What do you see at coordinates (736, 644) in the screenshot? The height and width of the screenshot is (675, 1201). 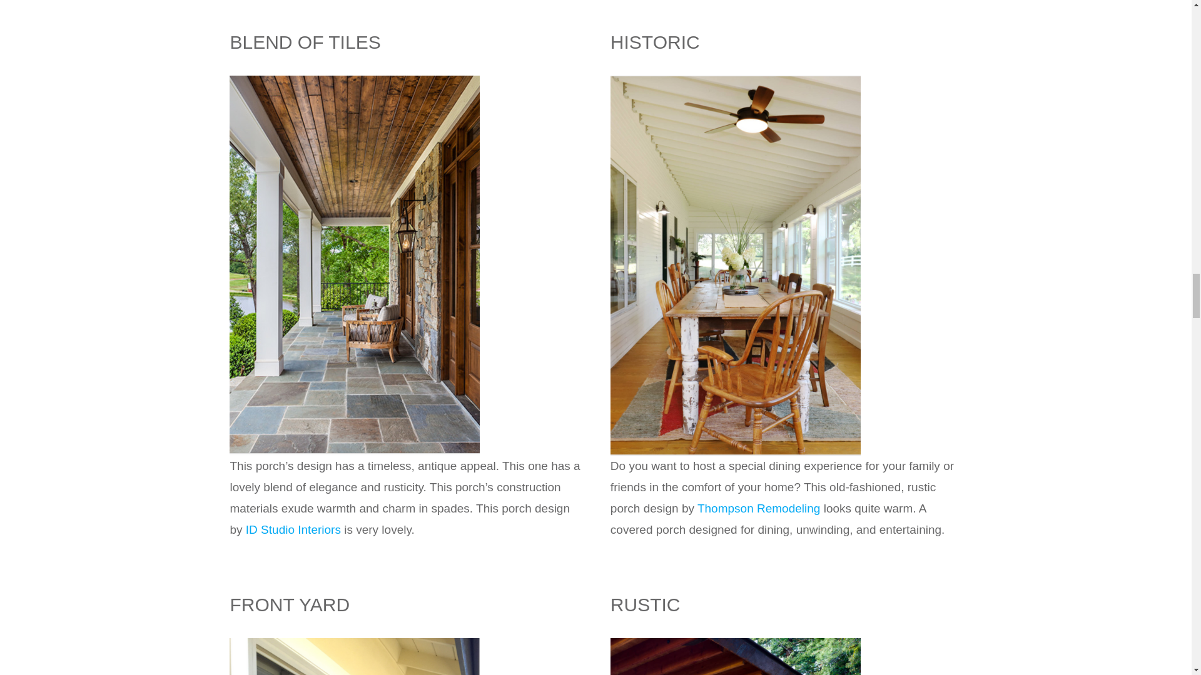 I see `front-back-porch-ideas-sebring-design-build-14` at bounding box center [736, 644].